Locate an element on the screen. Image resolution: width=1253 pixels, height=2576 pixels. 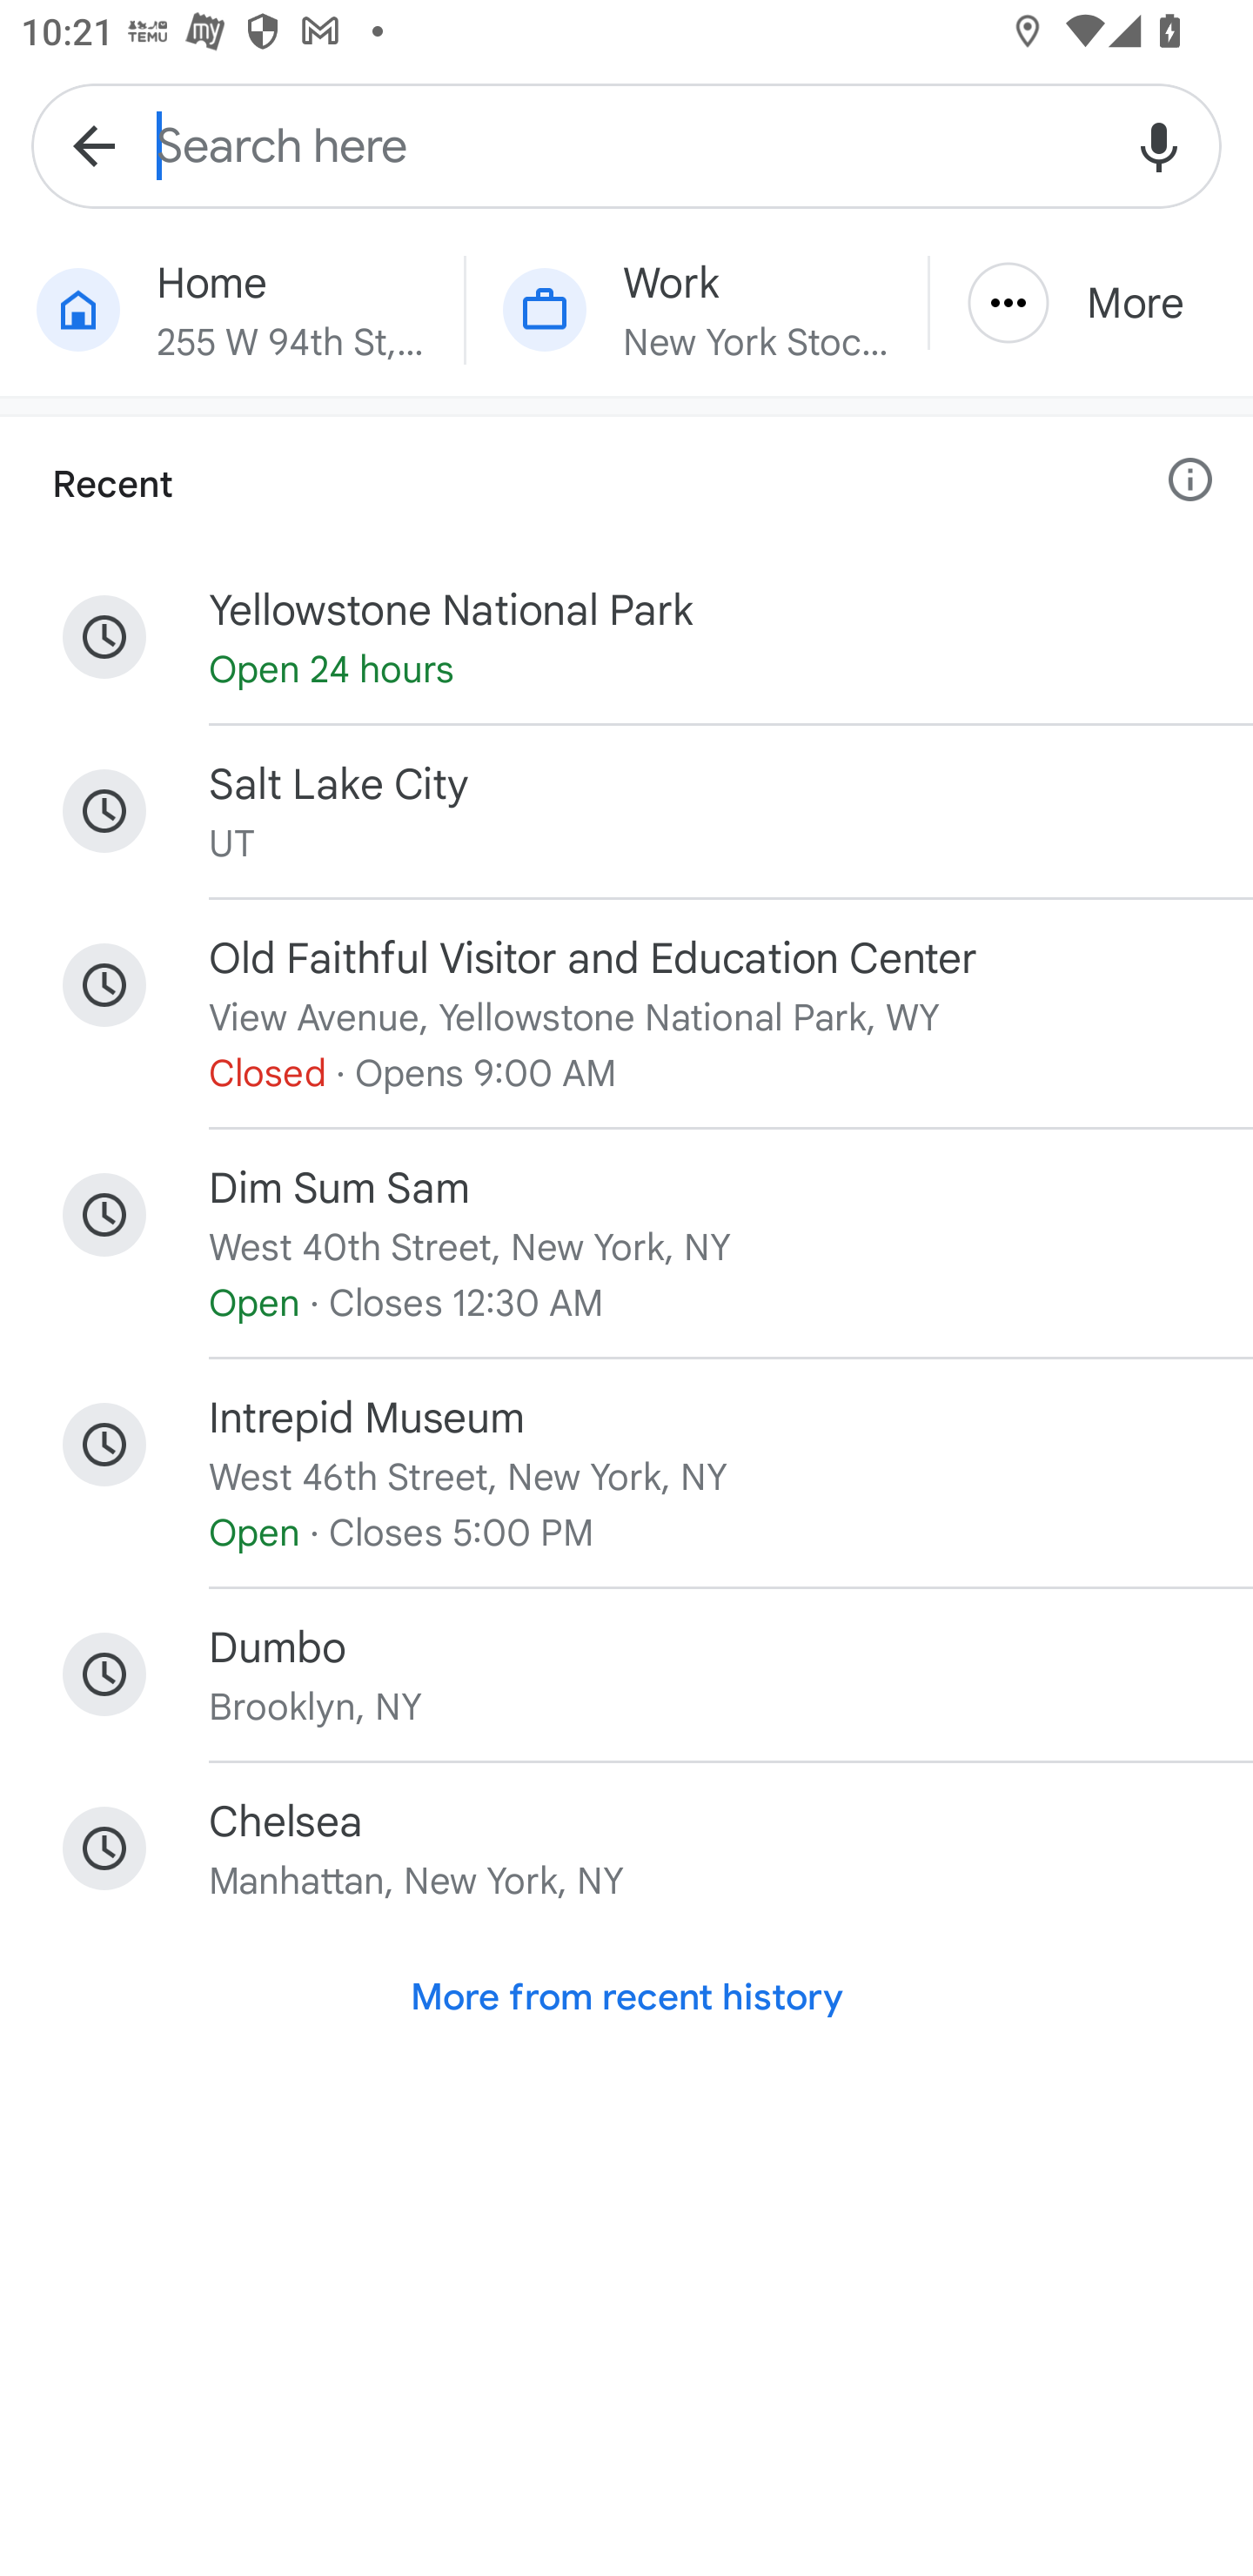
Voice search is located at coordinates (1159, 144).